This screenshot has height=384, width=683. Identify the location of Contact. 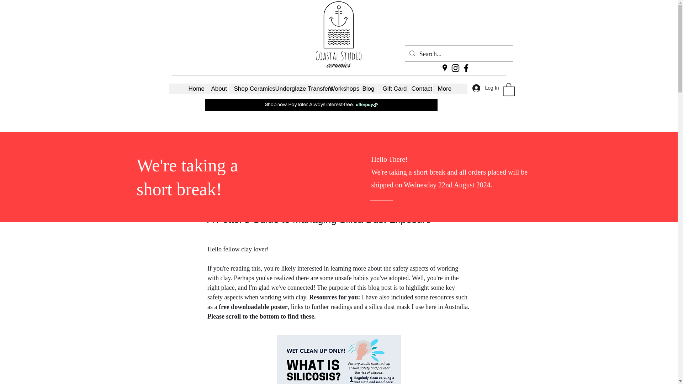
(418, 89).